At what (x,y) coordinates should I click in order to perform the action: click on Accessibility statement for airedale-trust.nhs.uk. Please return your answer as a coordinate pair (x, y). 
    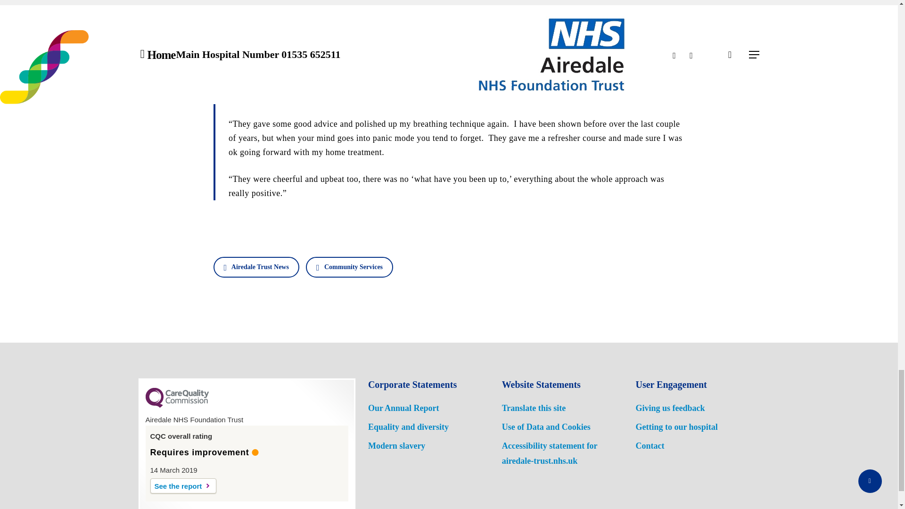
    Looking at the image, I should click on (550, 453).